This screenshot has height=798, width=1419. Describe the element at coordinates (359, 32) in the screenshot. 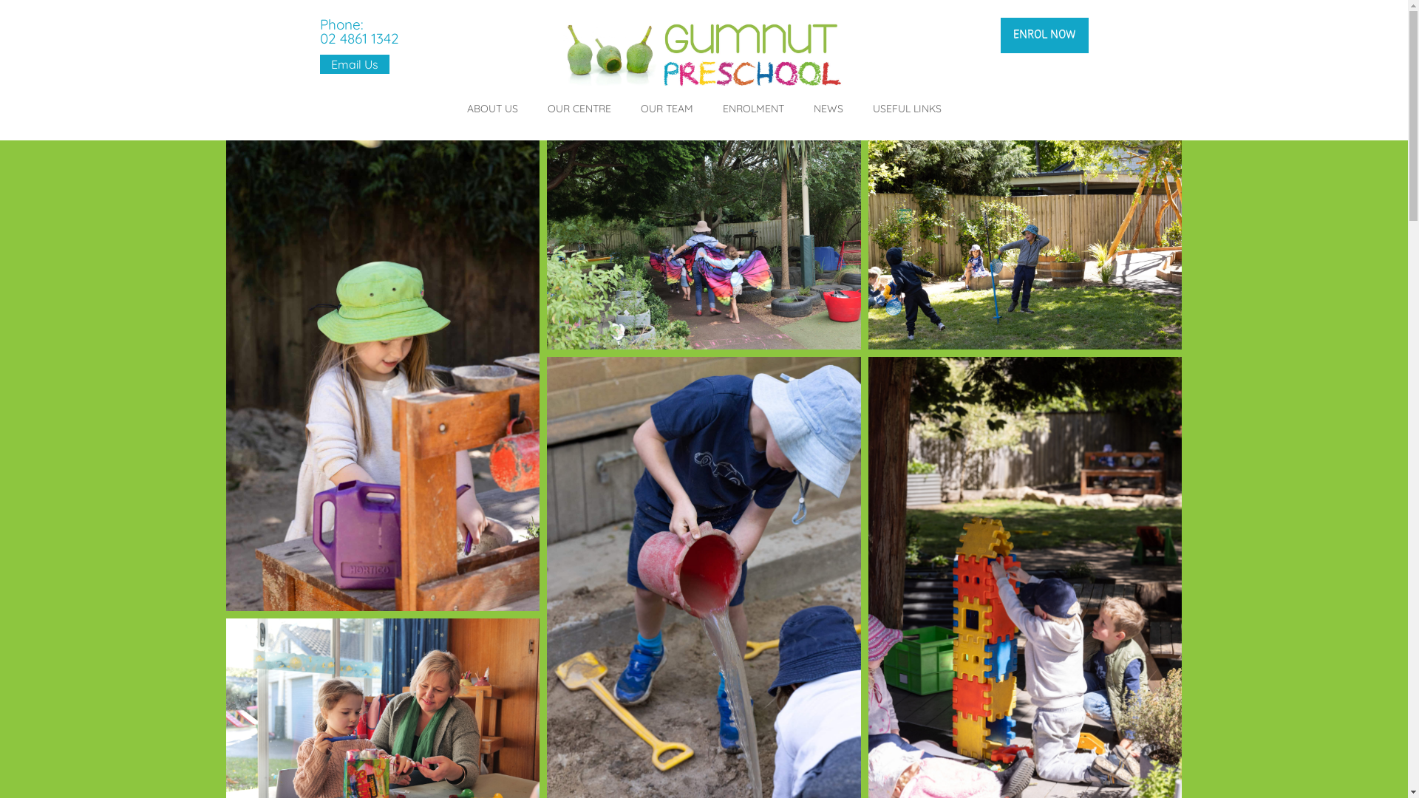

I see `Phone: 
02 4861 1342` at that location.